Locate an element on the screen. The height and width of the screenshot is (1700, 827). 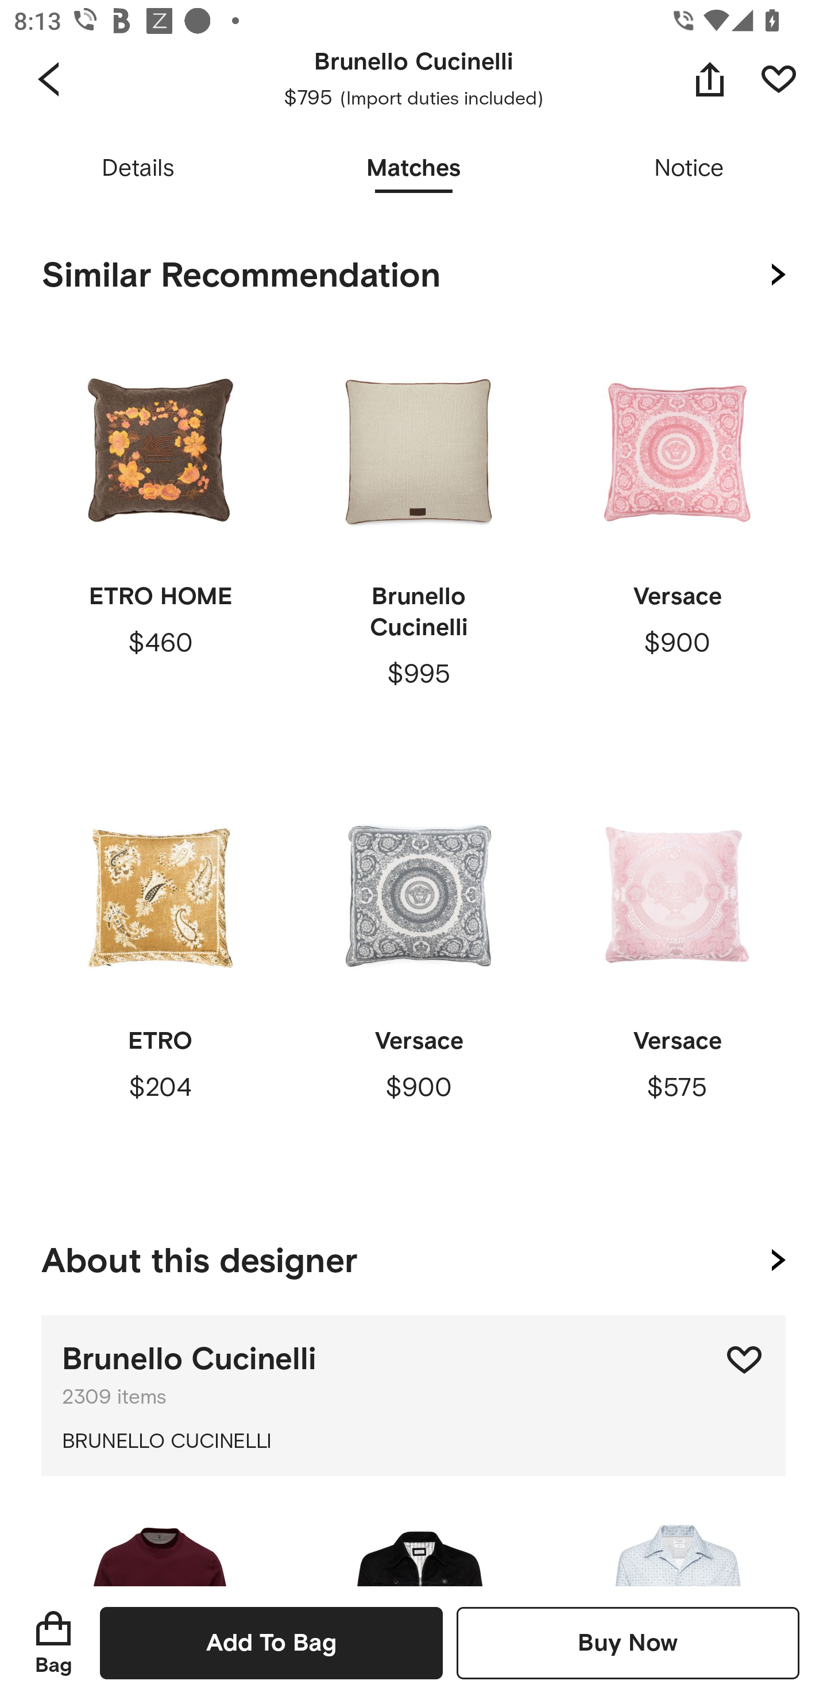
Versace $900 is located at coordinates (677, 541).